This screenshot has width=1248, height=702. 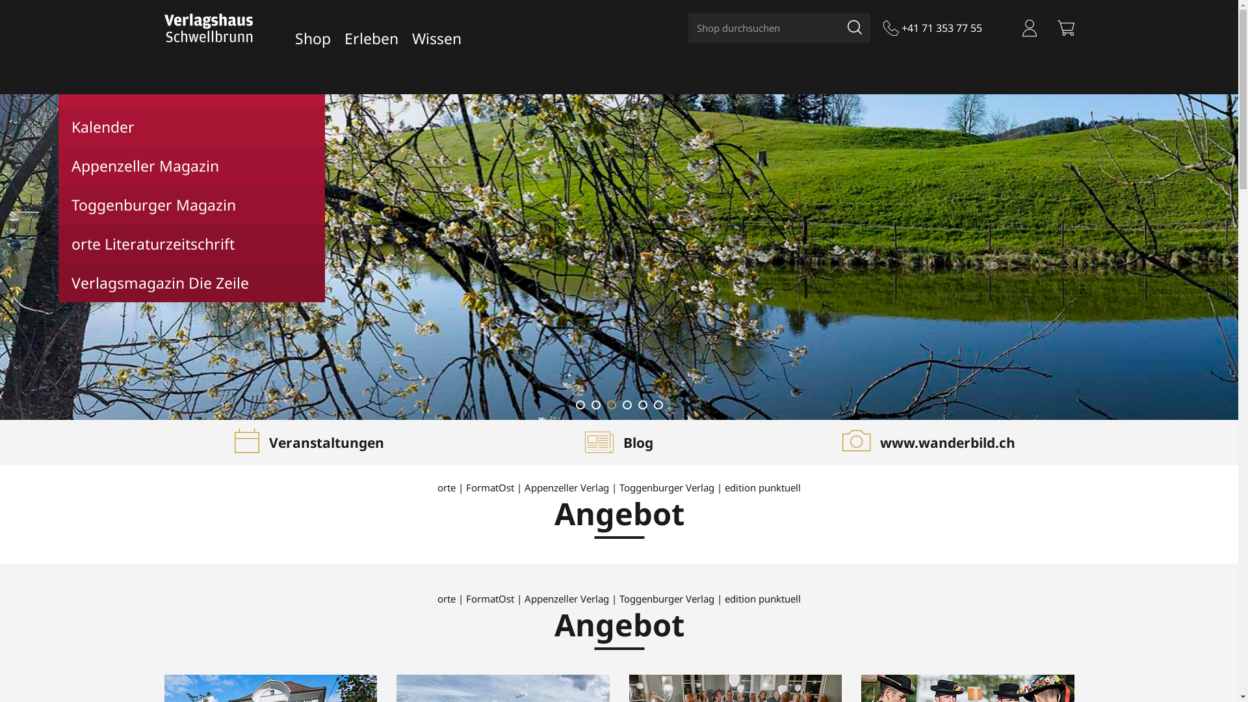 I want to click on Suche, so click(x=854, y=29).